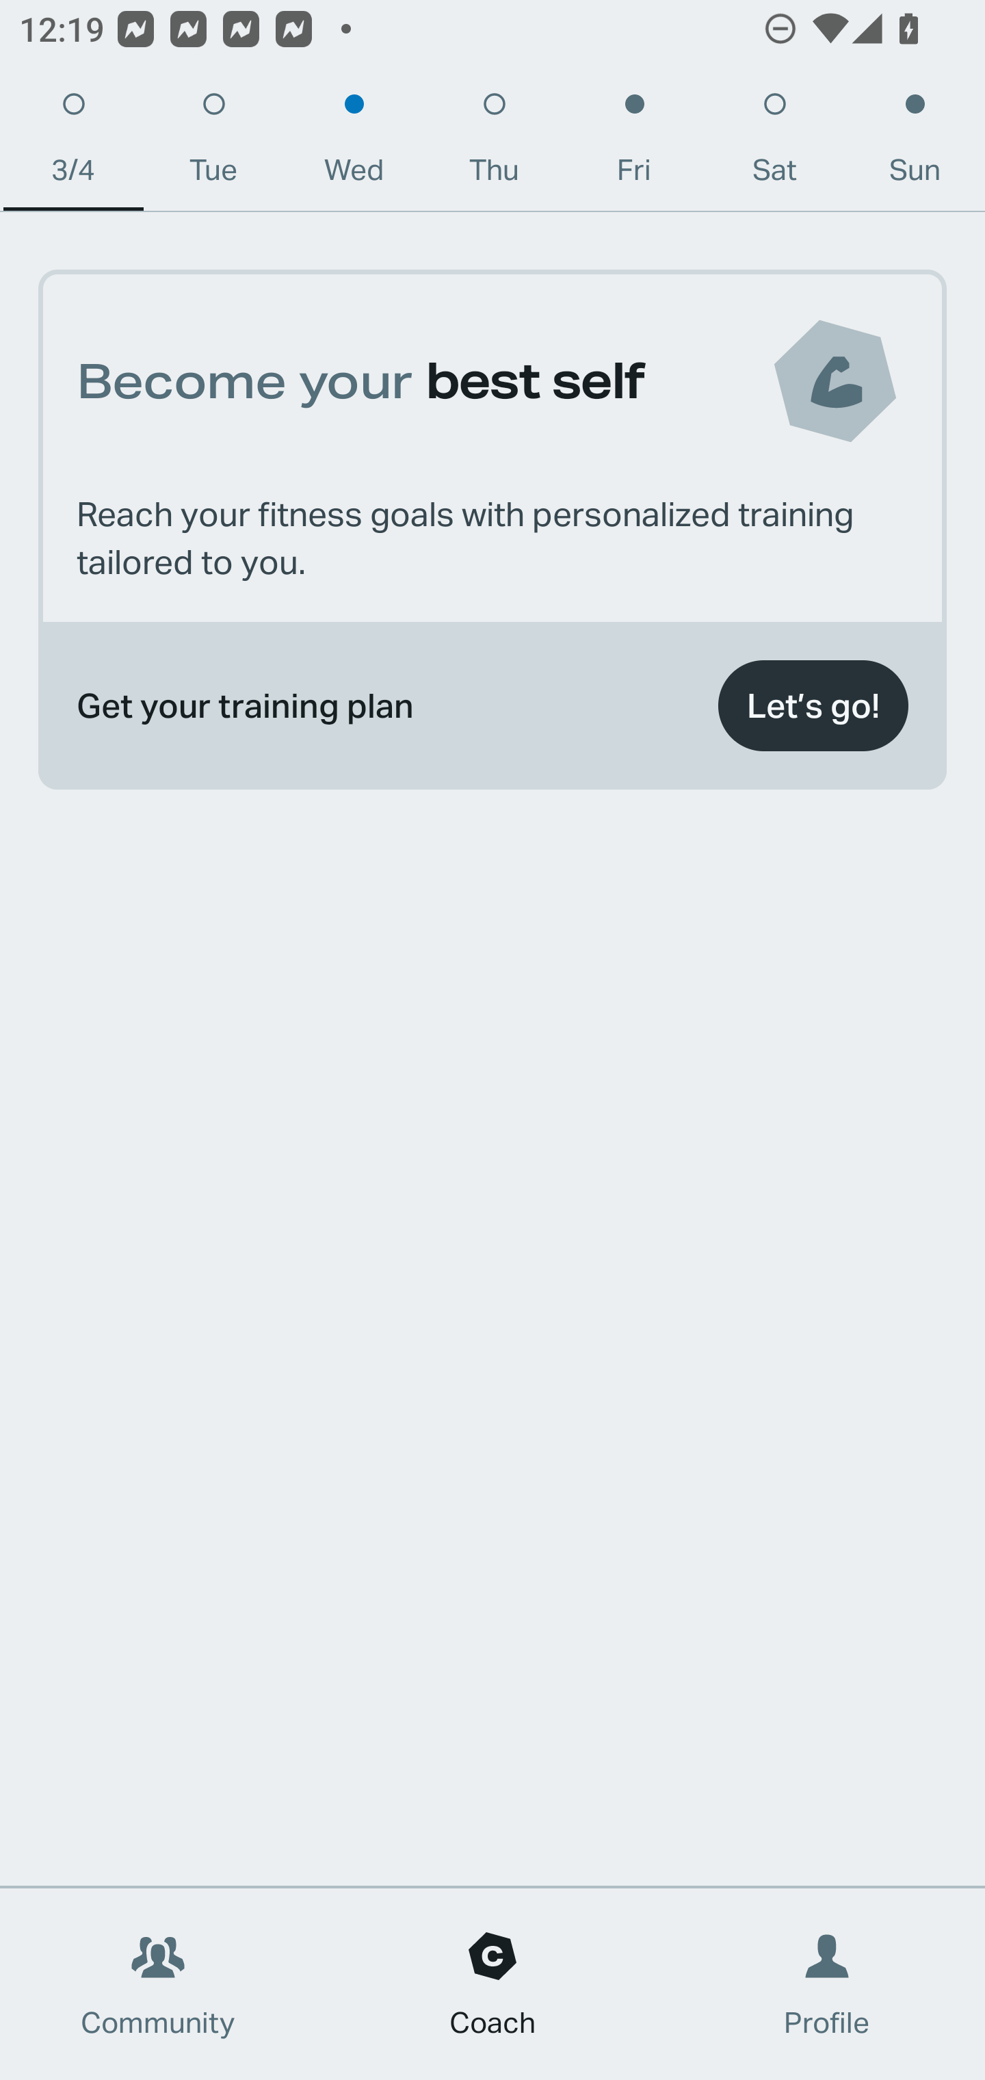  I want to click on Sun, so click(915, 144).